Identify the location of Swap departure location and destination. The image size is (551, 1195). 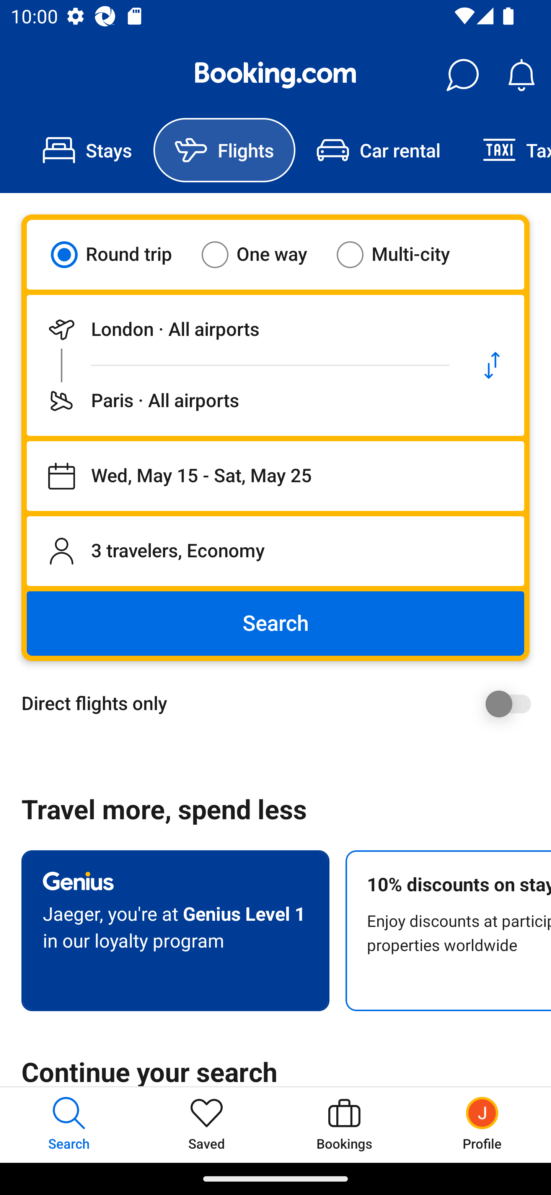
(492, 365).